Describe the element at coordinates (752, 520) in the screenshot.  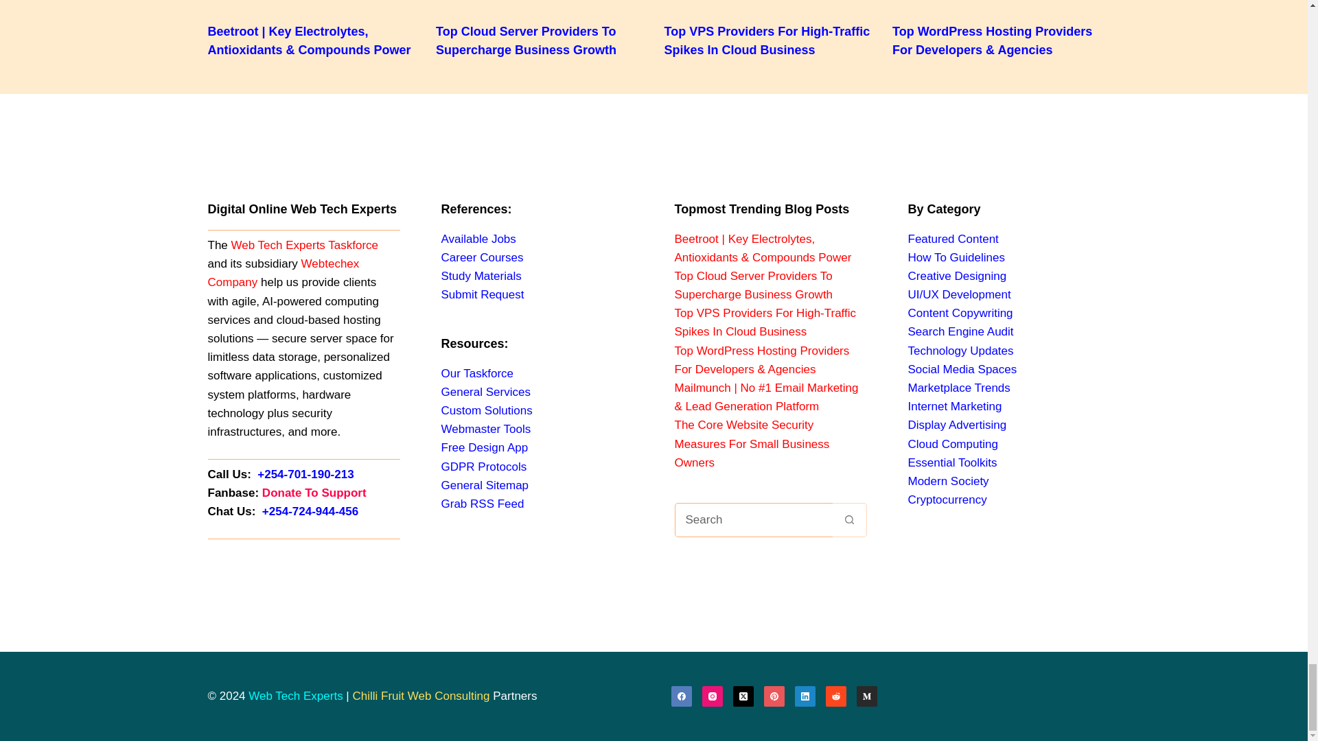
I see `Search for...` at that location.